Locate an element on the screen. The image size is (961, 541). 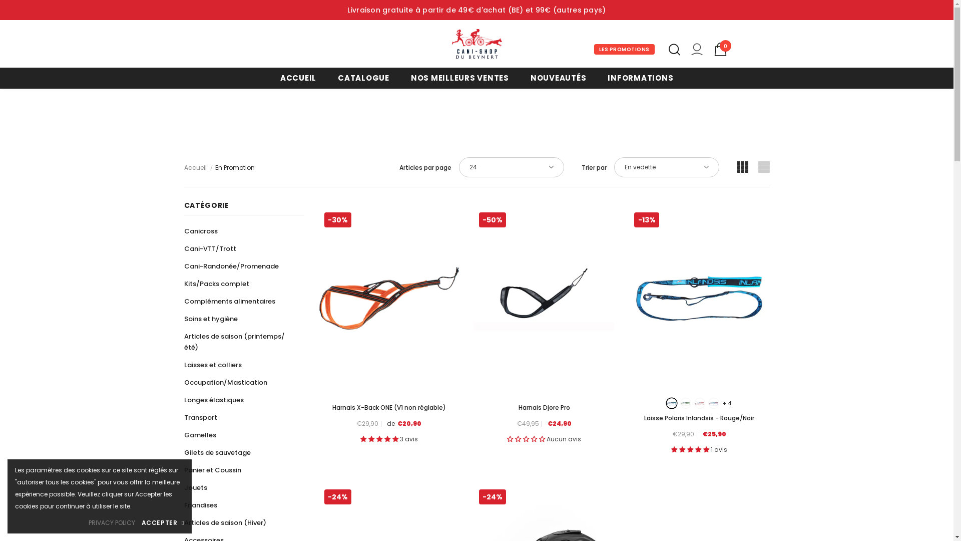
Gamelles is located at coordinates (200, 435).